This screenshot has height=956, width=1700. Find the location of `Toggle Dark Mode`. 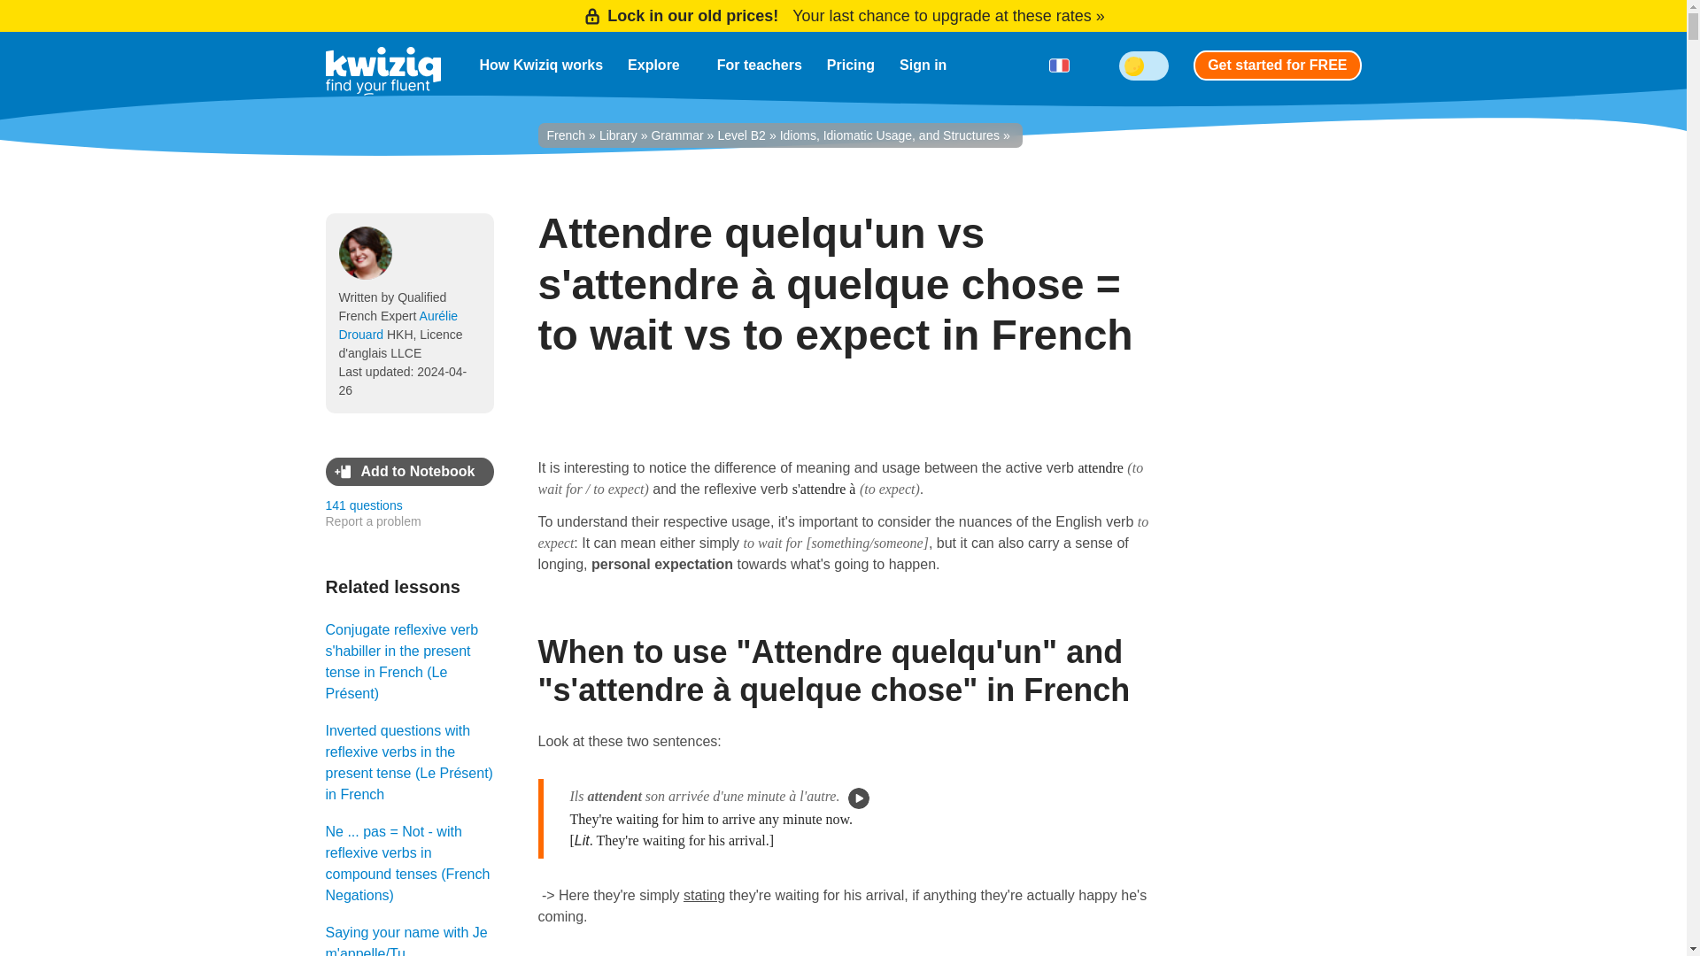

Toggle Dark Mode is located at coordinates (1144, 66).